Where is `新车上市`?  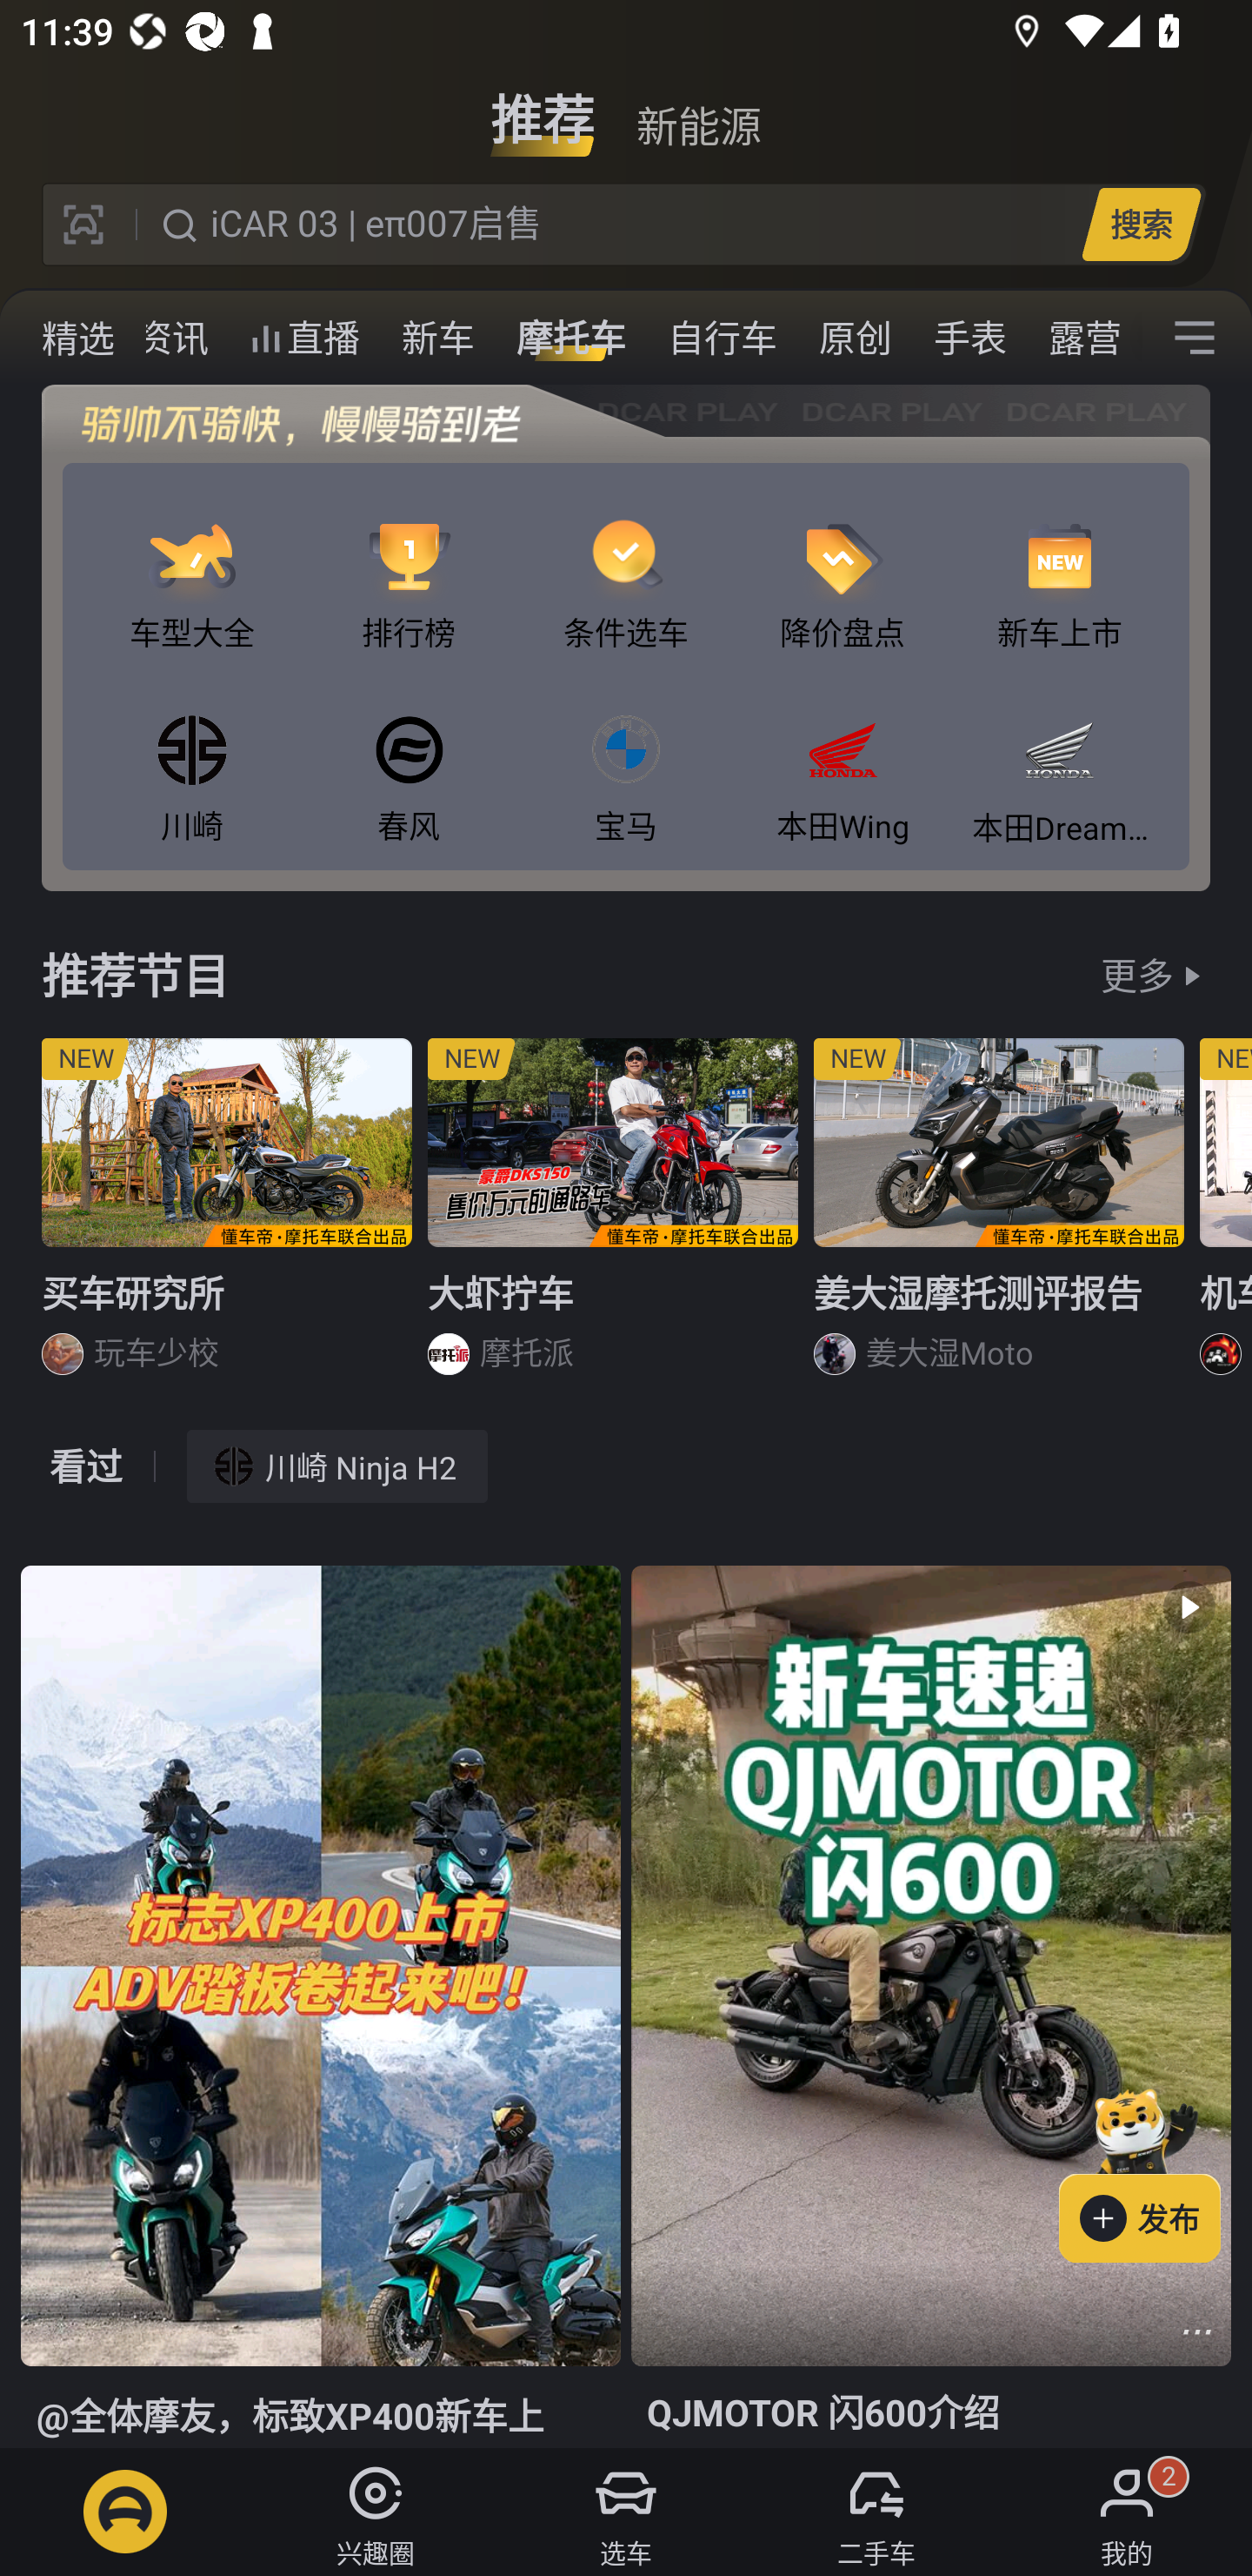
新车上市 is located at coordinates (1059, 560).